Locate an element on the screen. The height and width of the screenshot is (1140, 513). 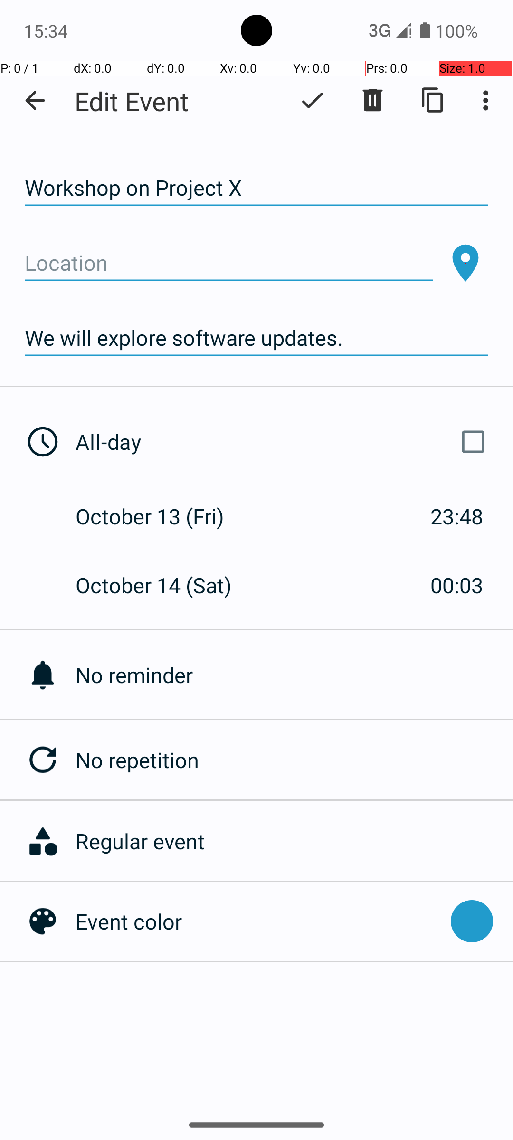
No repetition is located at coordinates (294, 760).